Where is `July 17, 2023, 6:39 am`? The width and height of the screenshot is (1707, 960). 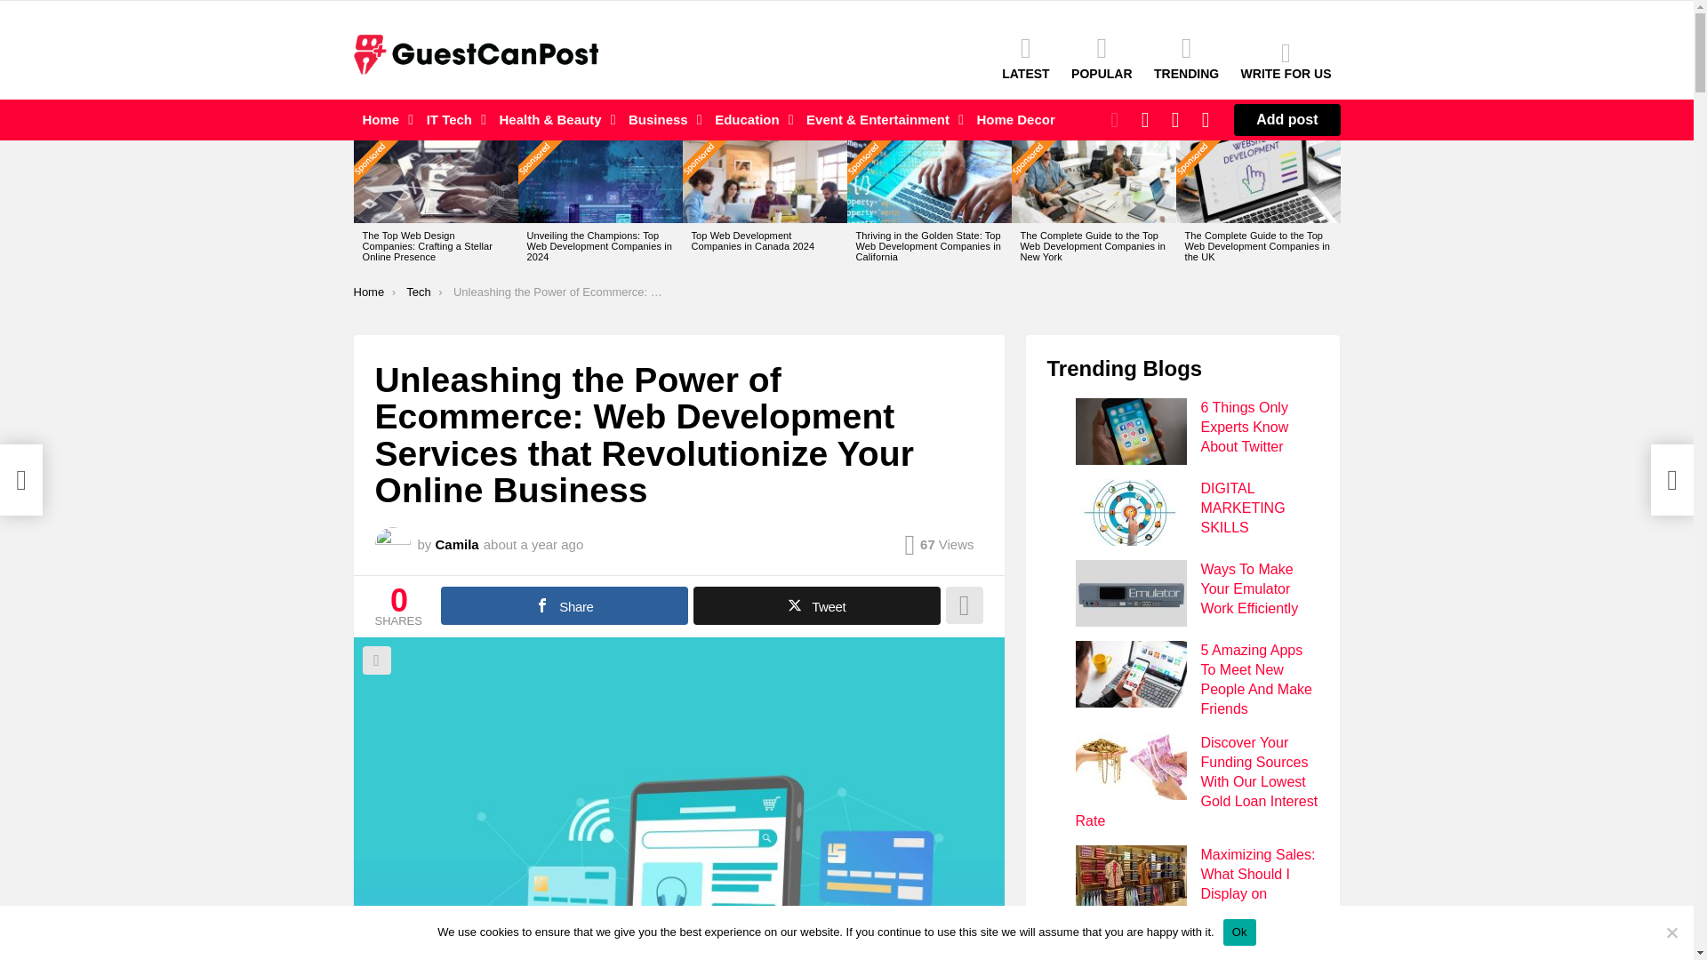 July 17, 2023, 6:39 am is located at coordinates (533, 544).